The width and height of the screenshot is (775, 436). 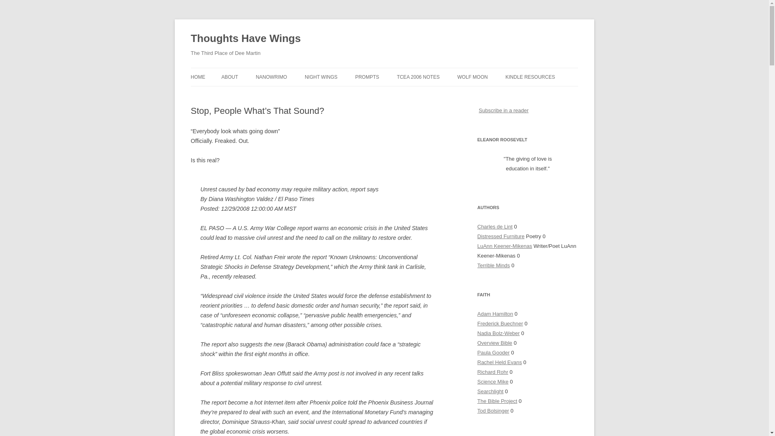 I want to click on PROMPTS, so click(x=367, y=77).